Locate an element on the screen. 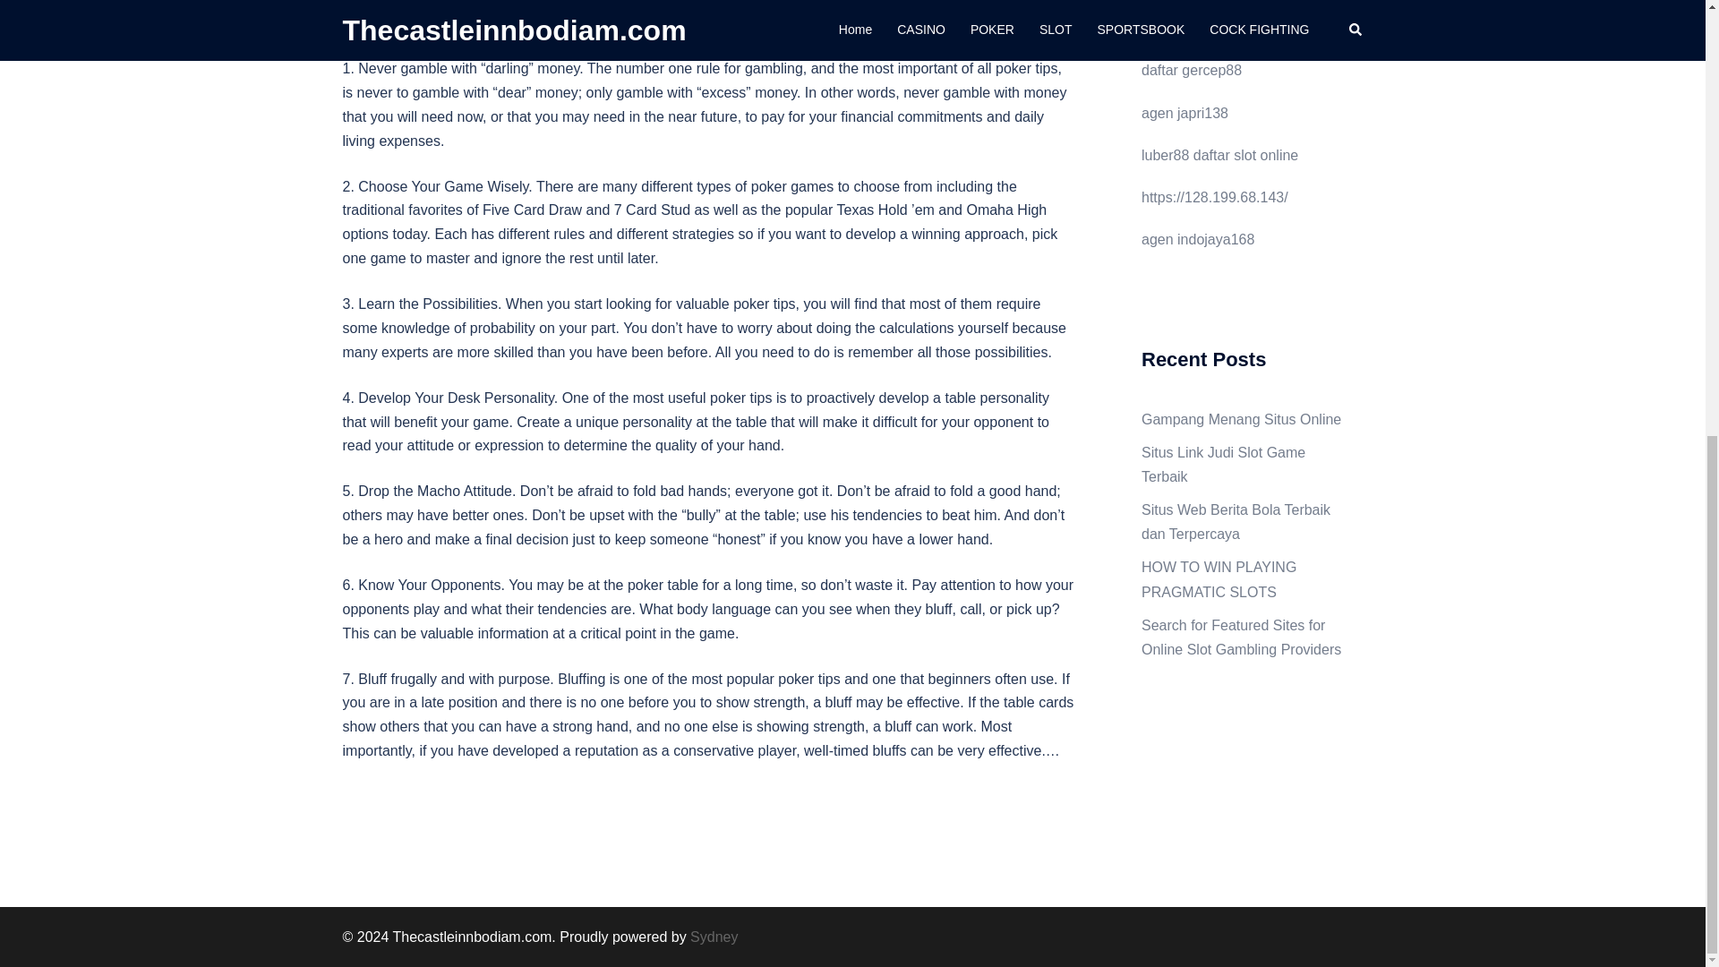 The width and height of the screenshot is (1719, 967). agen878 slot online is located at coordinates (1203, 27).